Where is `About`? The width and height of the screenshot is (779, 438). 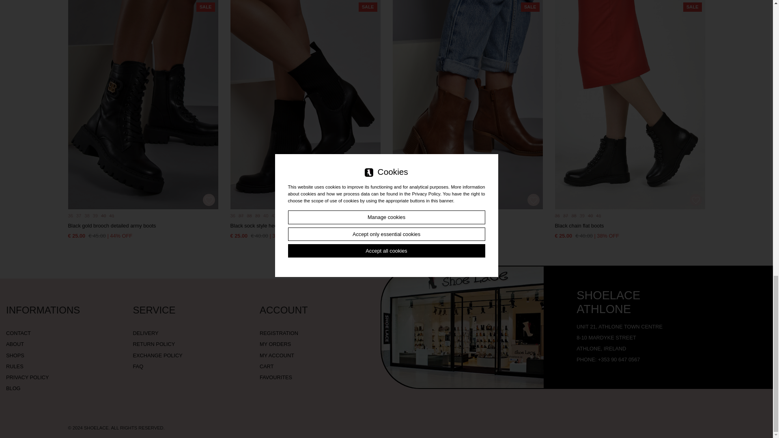
About is located at coordinates (15, 344).